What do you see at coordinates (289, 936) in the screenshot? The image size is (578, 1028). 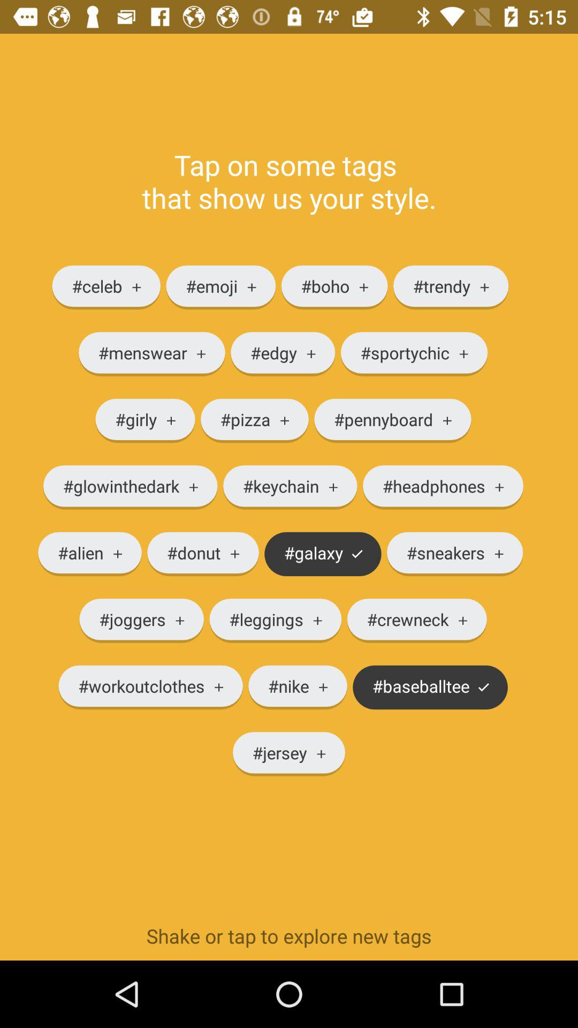 I see `turn on shake or tap icon` at bounding box center [289, 936].